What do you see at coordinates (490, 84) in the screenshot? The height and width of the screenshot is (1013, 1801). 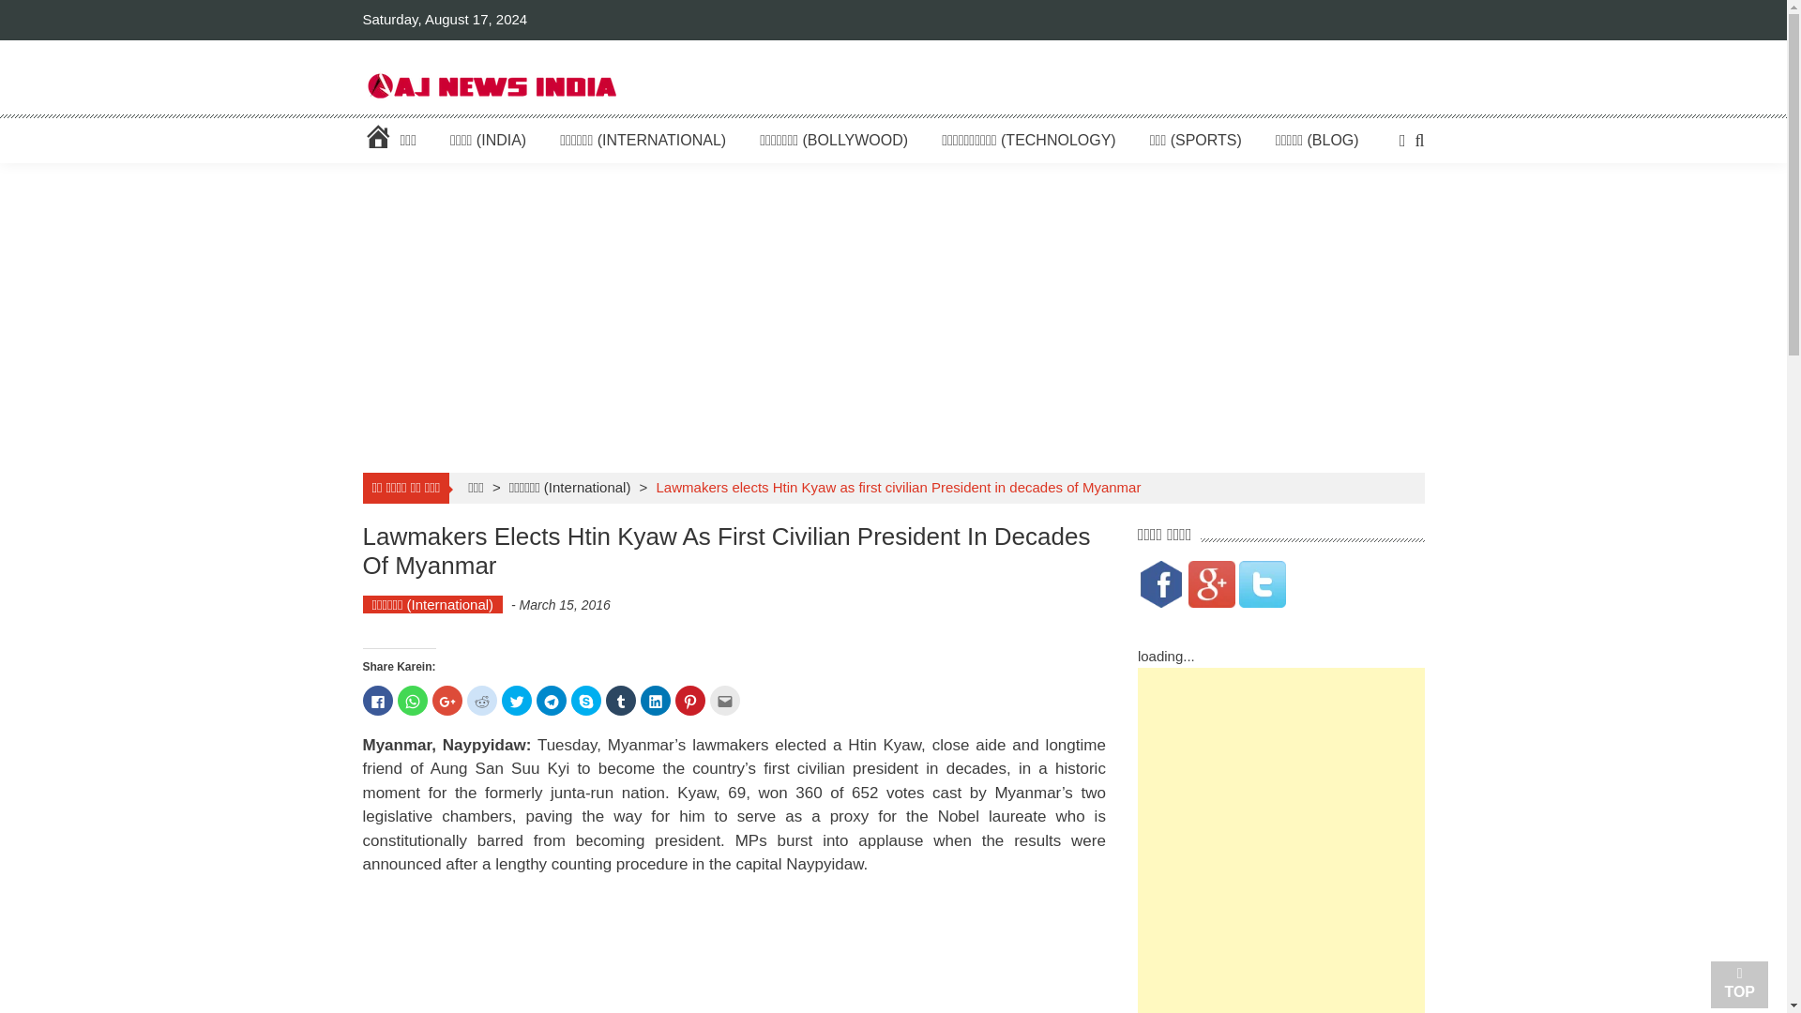 I see `Aaj News India` at bounding box center [490, 84].